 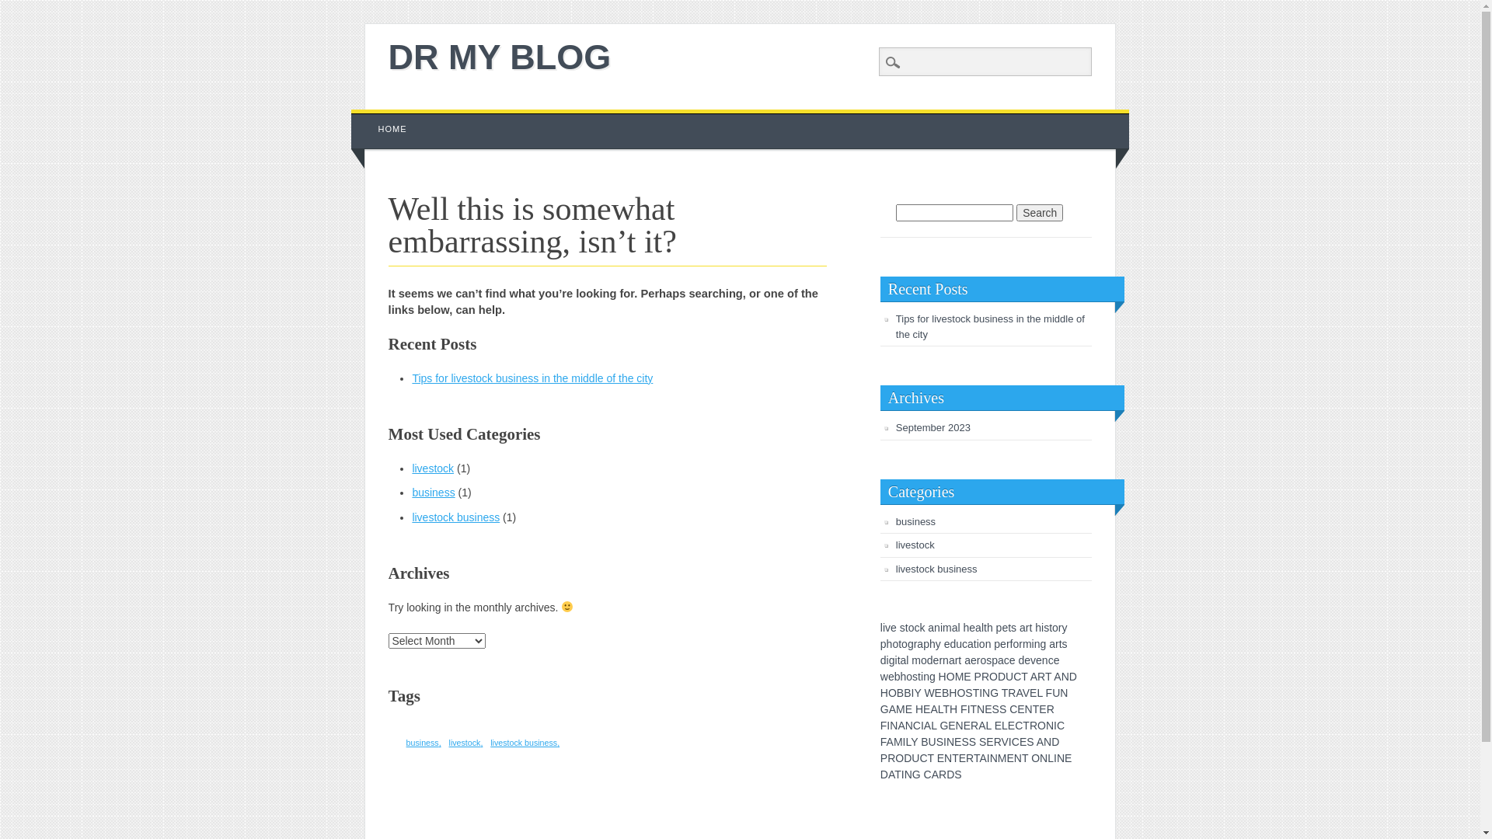 I want to click on A, so click(x=1019, y=693).